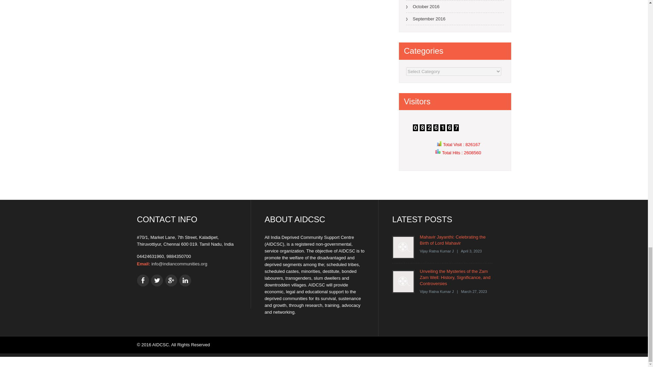 The image size is (653, 367). I want to click on twitter, so click(156, 280).